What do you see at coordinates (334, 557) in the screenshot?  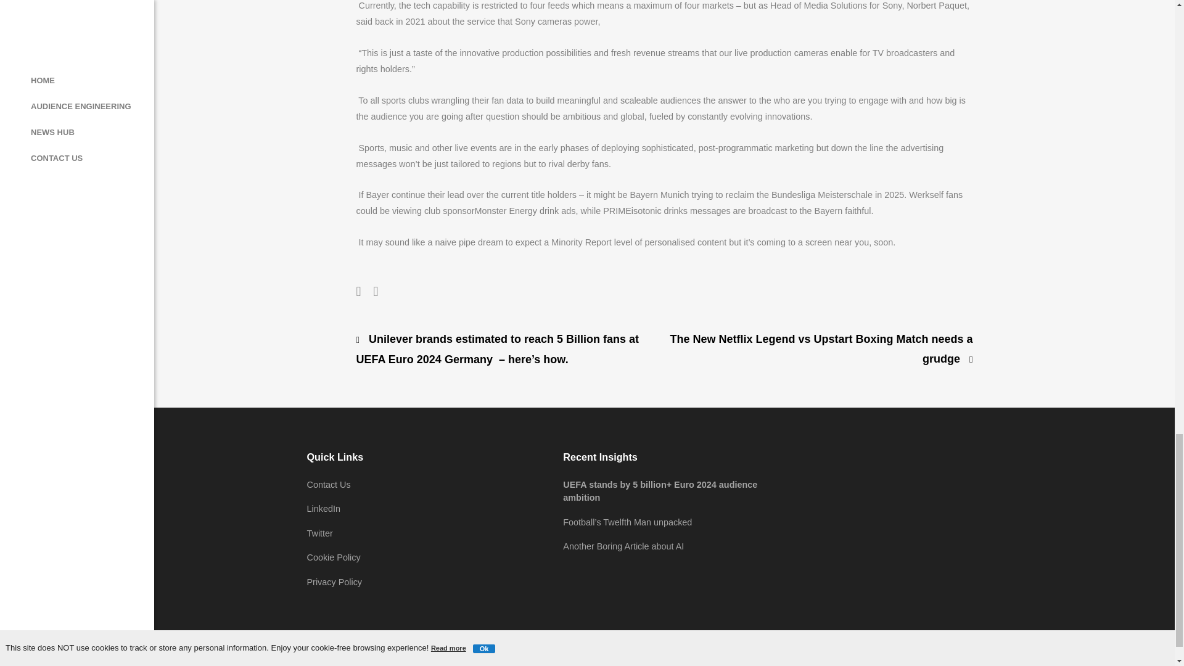 I see `Cookie Policy` at bounding box center [334, 557].